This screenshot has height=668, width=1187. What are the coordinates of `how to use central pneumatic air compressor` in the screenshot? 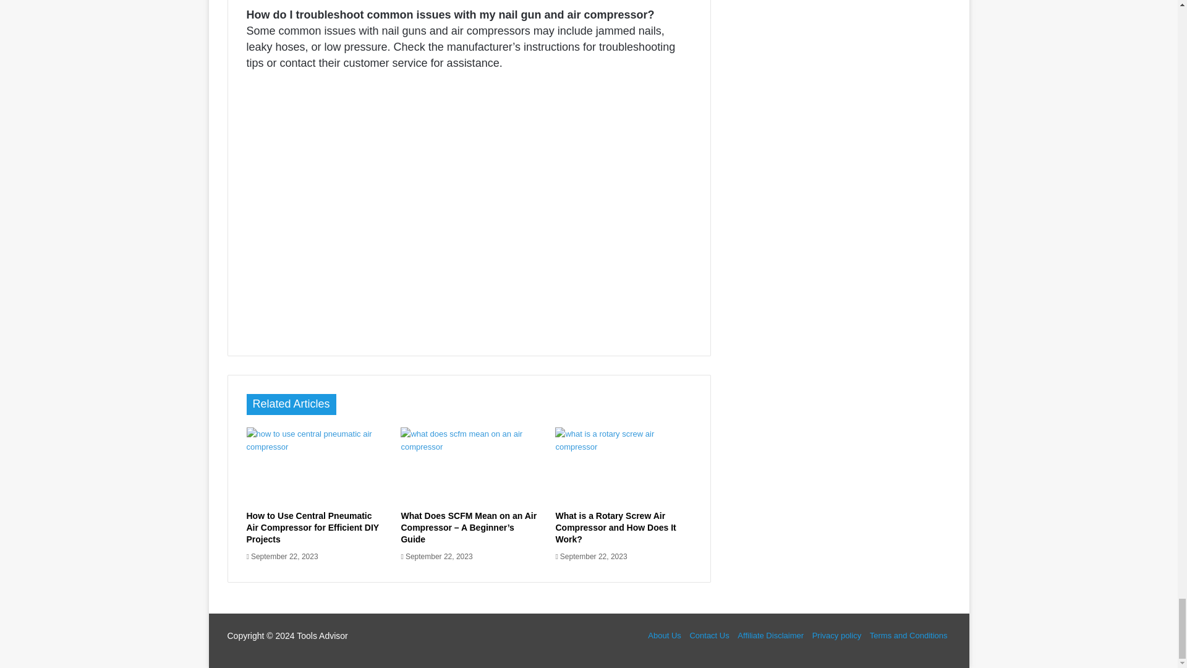 It's located at (314, 466).